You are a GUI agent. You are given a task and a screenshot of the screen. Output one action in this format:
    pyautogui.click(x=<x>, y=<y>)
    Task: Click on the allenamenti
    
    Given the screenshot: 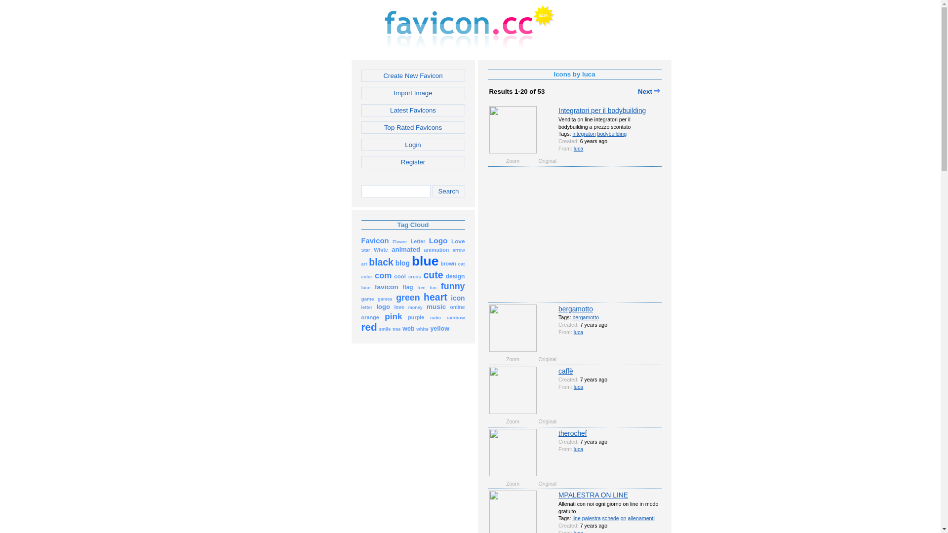 What is the action you would take?
    pyautogui.click(x=641, y=518)
    